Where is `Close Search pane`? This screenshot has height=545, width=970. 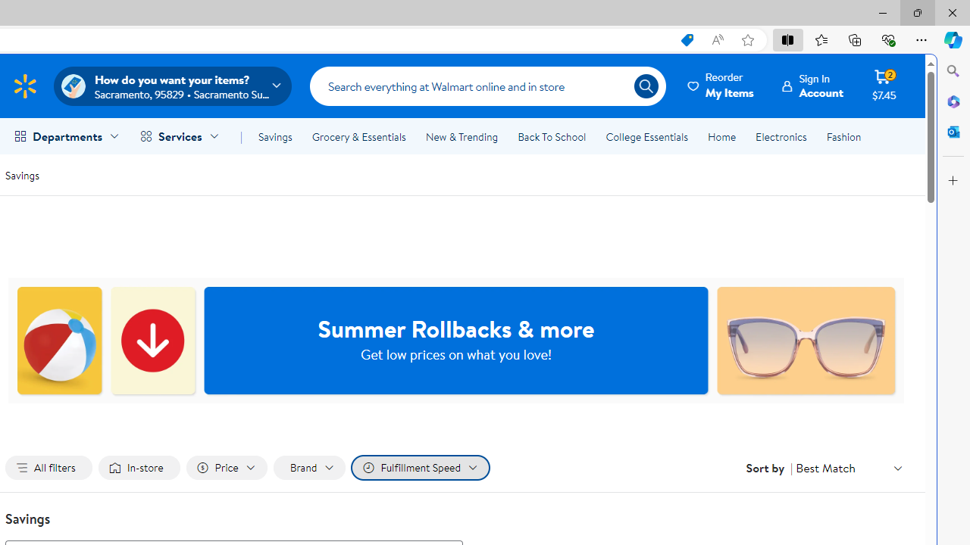 Close Search pane is located at coordinates (953, 71).